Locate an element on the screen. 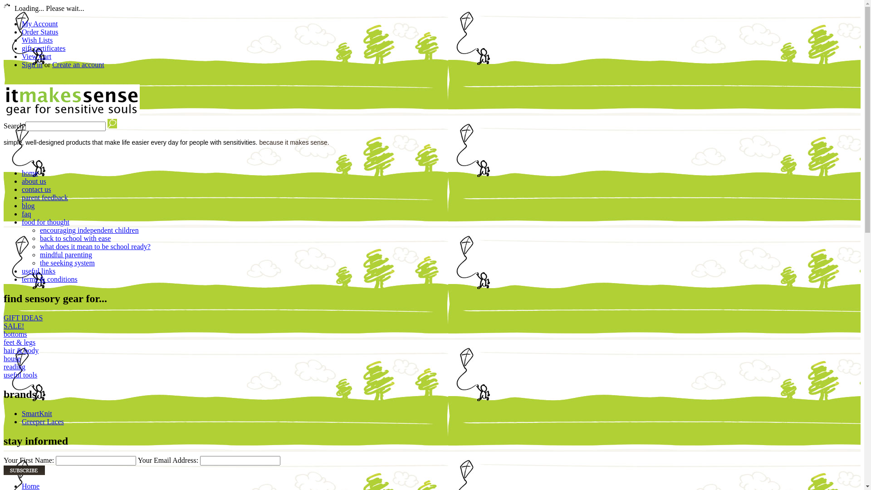 The height and width of the screenshot is (490, 871). blog is located at coordinates (28, 206).